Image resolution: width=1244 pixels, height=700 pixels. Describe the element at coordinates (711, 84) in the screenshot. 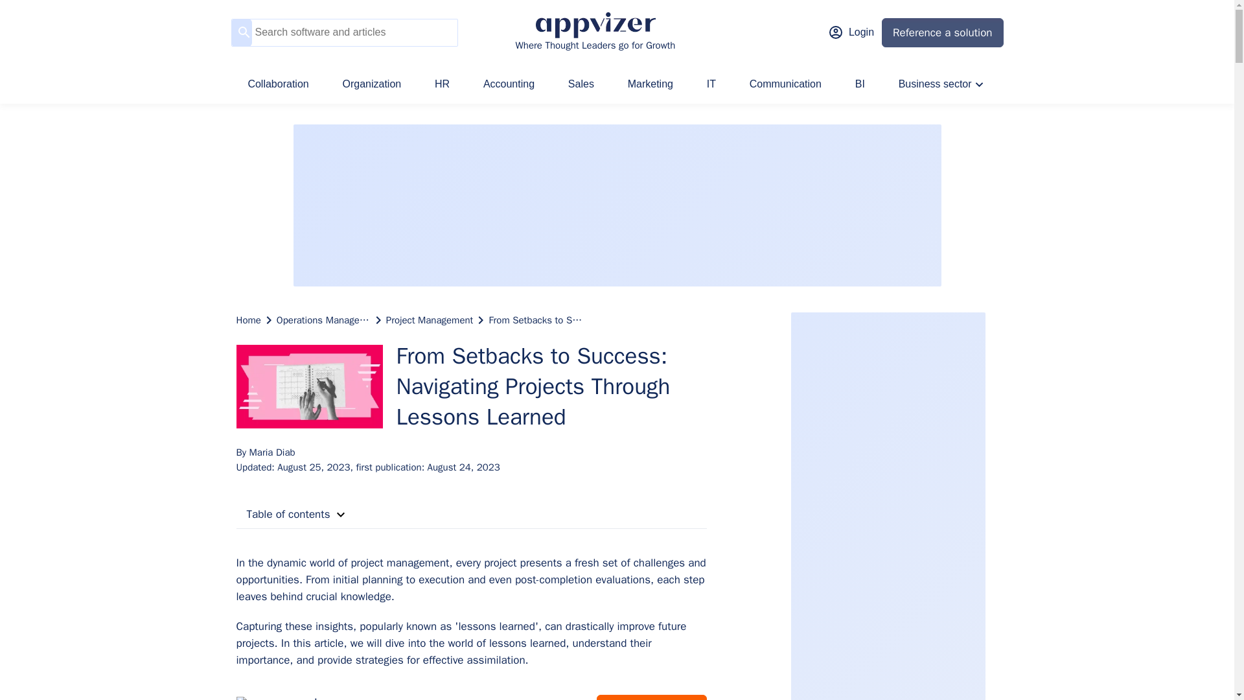

I see `IT` at that location.